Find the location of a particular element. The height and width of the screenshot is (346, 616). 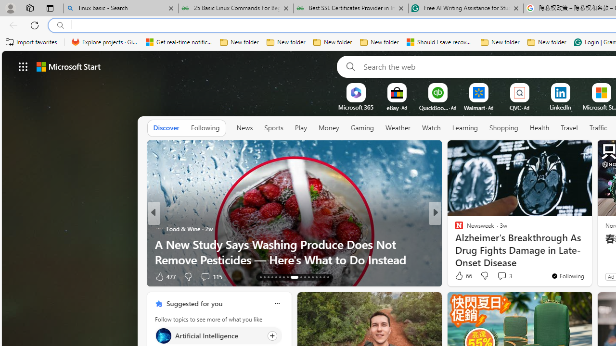

Import favorites is located at coordinates (32, 42).